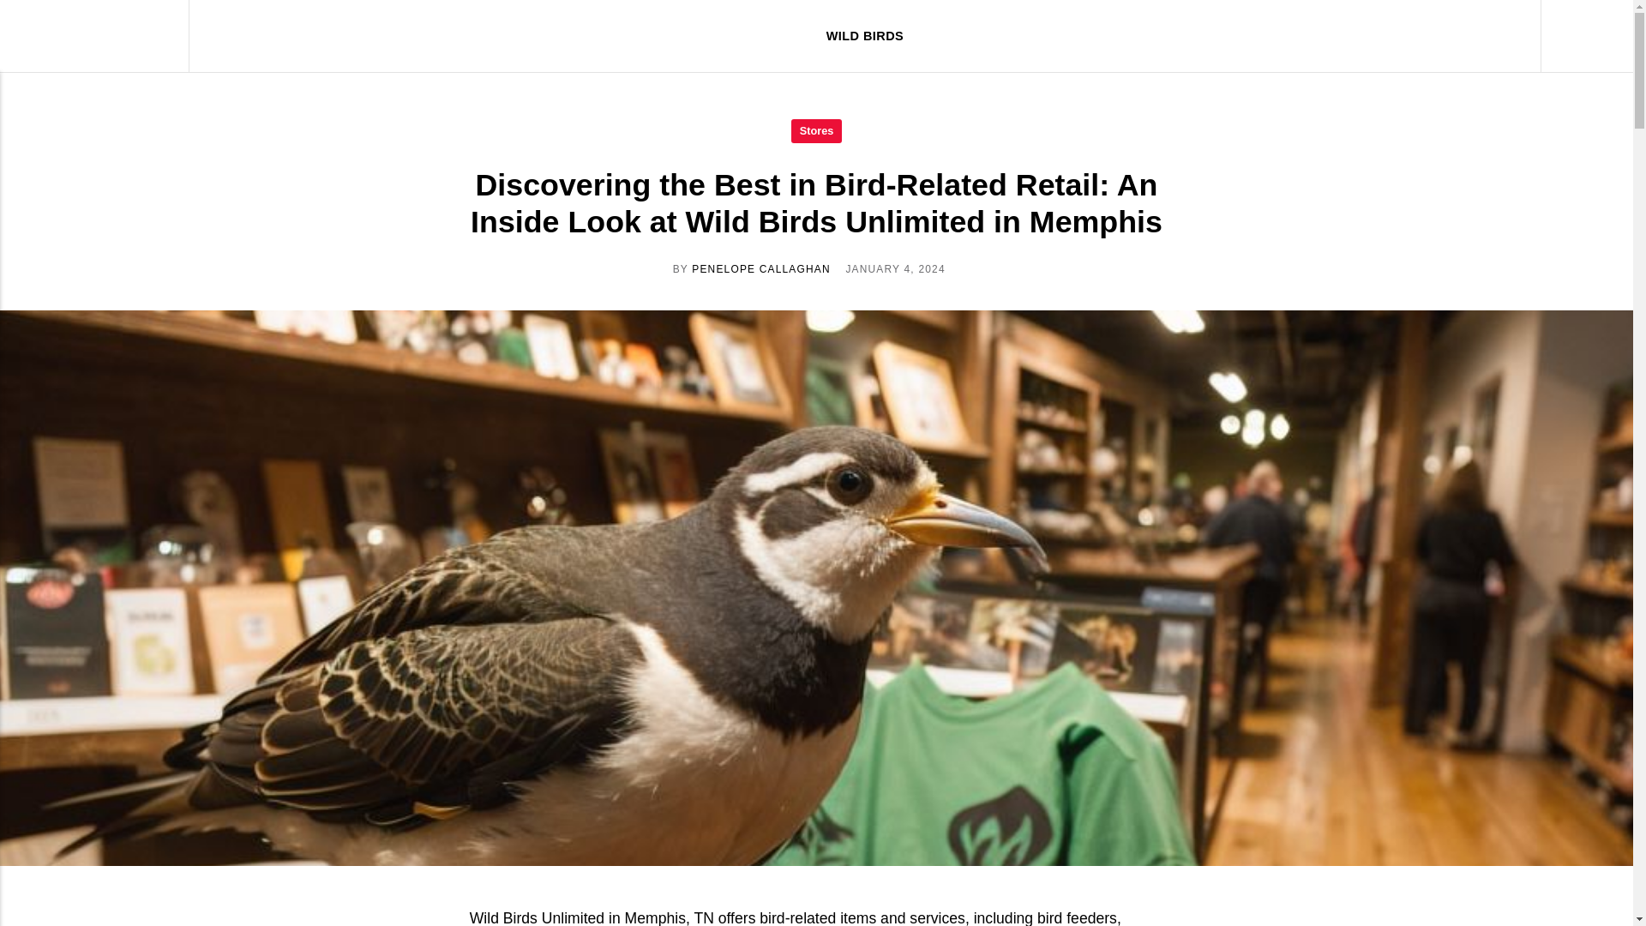  Describe the element at coordinates (761, 268) in the screenshot. I see `PENELOPE CALLAGHAN` at that location.